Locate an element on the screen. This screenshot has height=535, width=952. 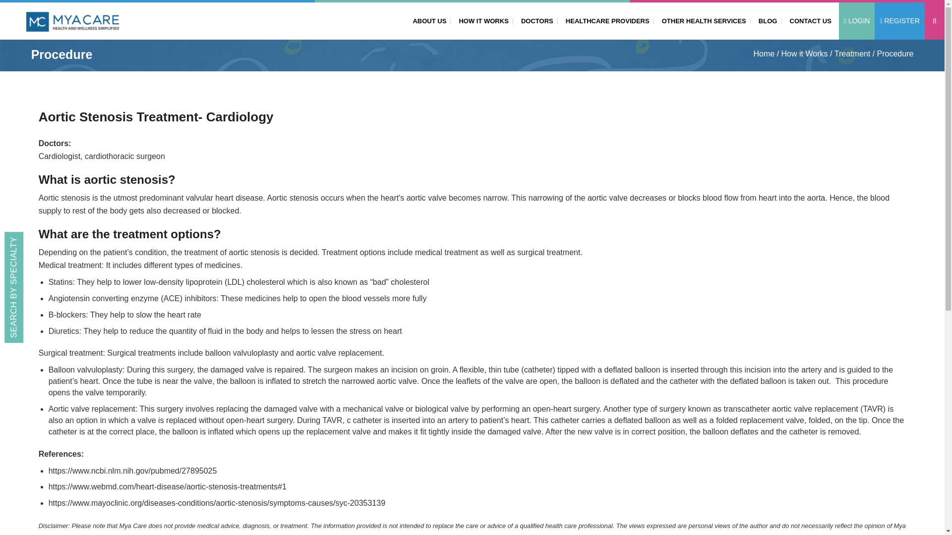
DOCTORS is located at coordinates (535, 20).